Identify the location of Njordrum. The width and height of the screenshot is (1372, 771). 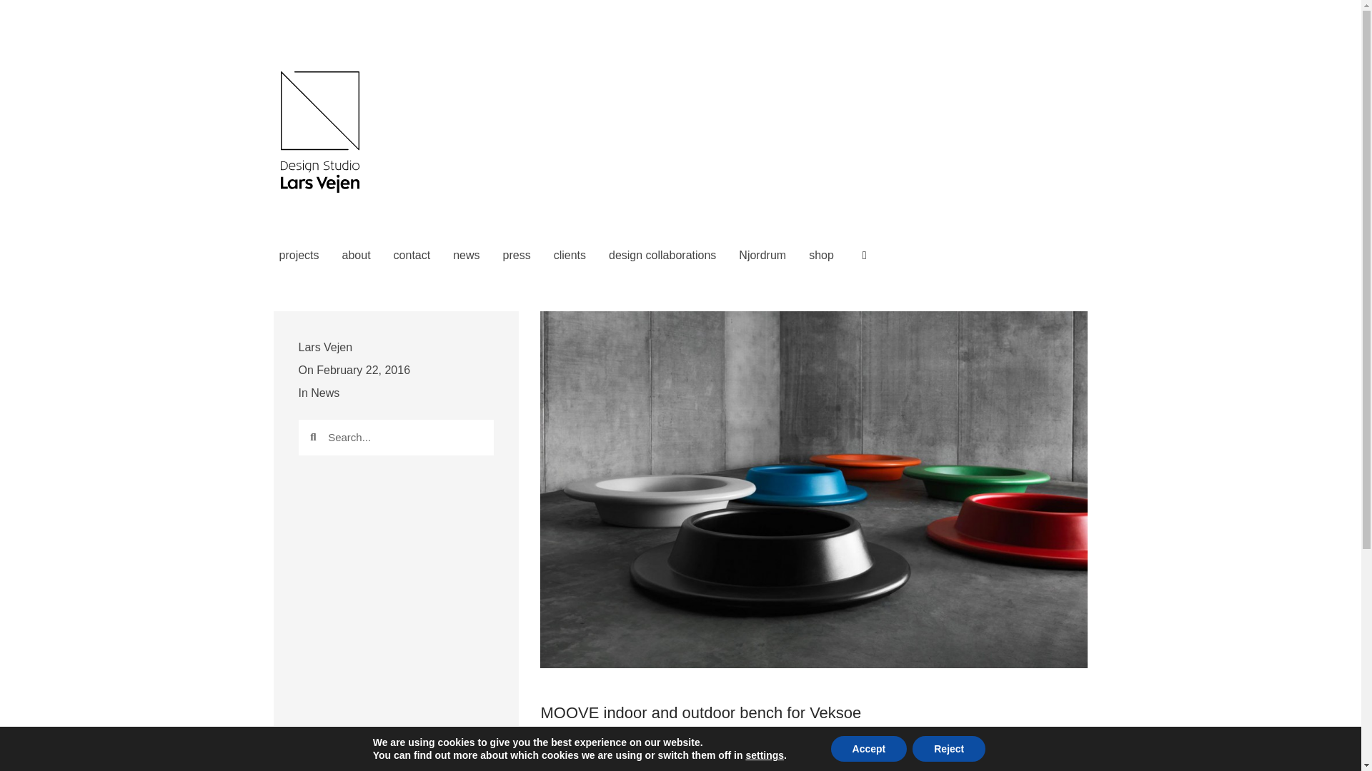
(762, 256).